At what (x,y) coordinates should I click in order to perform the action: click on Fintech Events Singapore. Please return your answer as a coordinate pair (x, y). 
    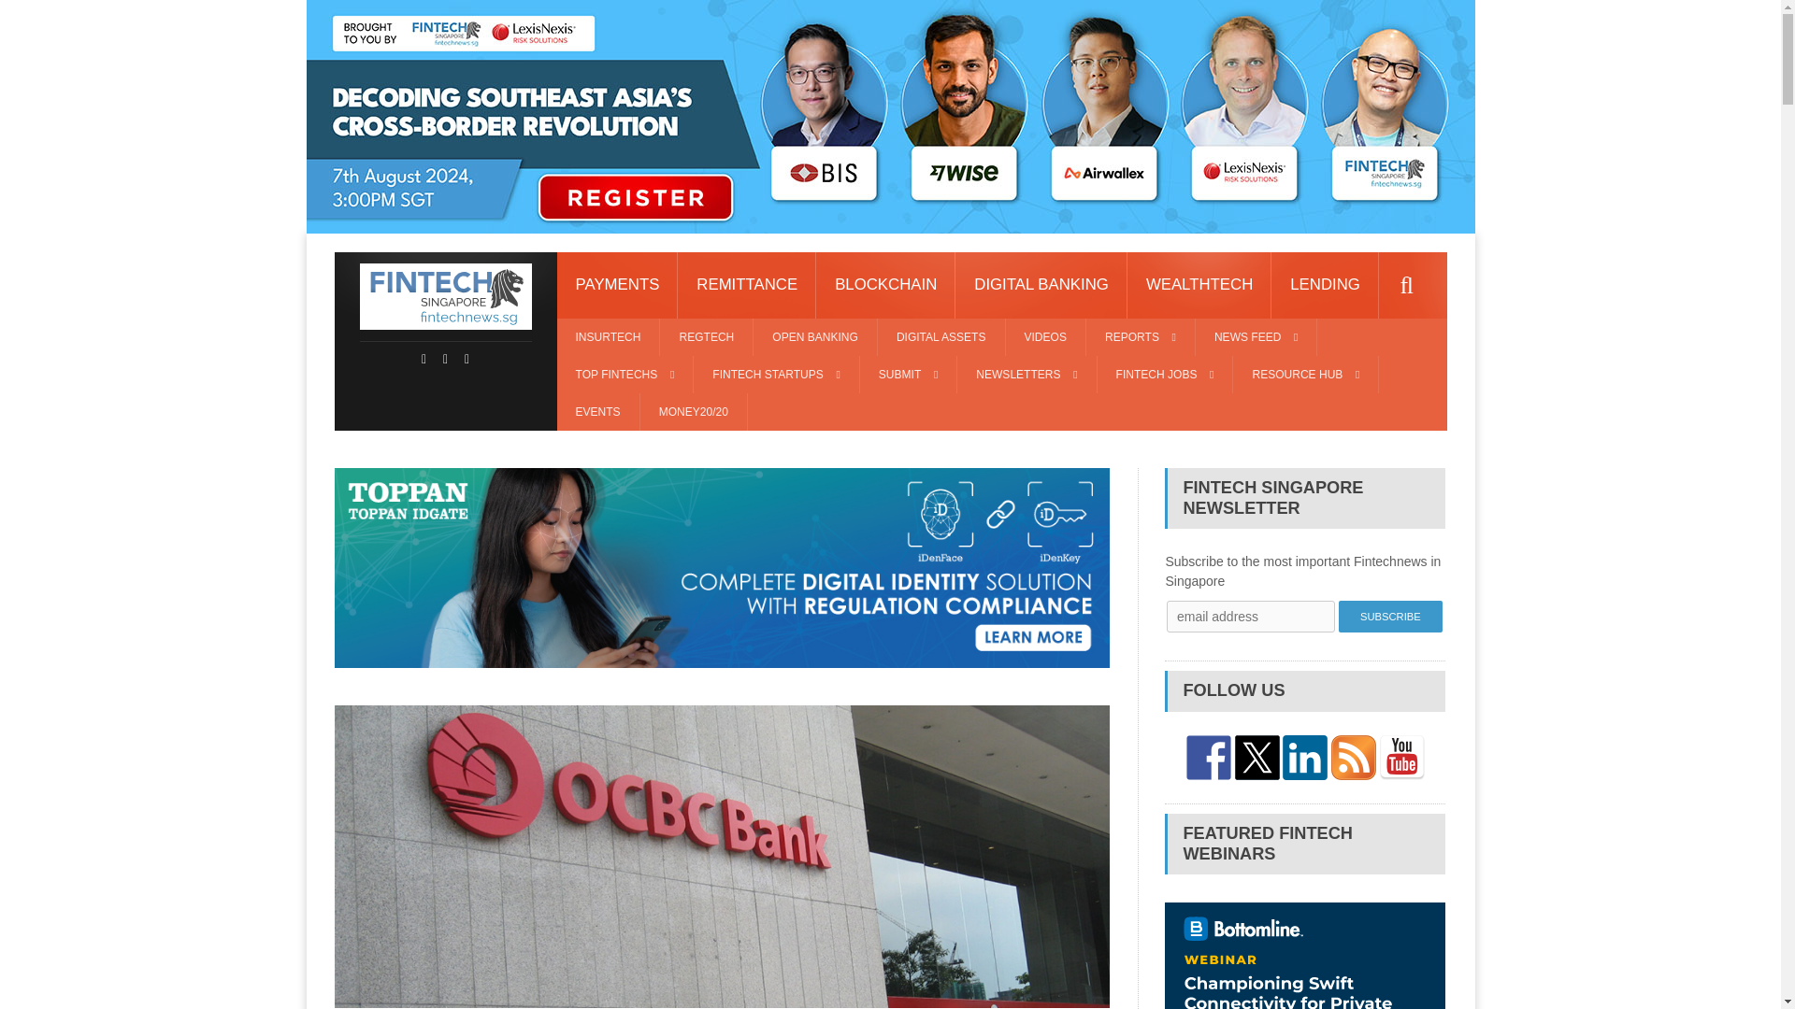
    Looking at the image, I should click on (597, 412).